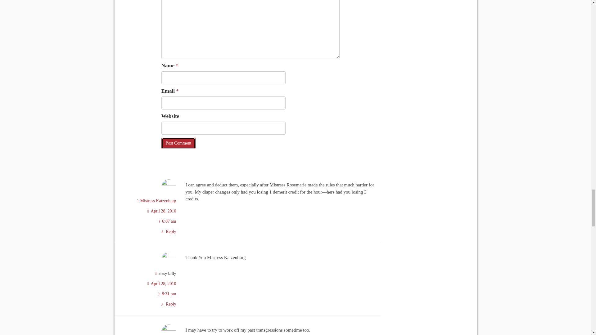 The image size is (596, 335). Describe the element at coordinates (163, 284) in the screenshot. I see `April 28, 2010` at that location.